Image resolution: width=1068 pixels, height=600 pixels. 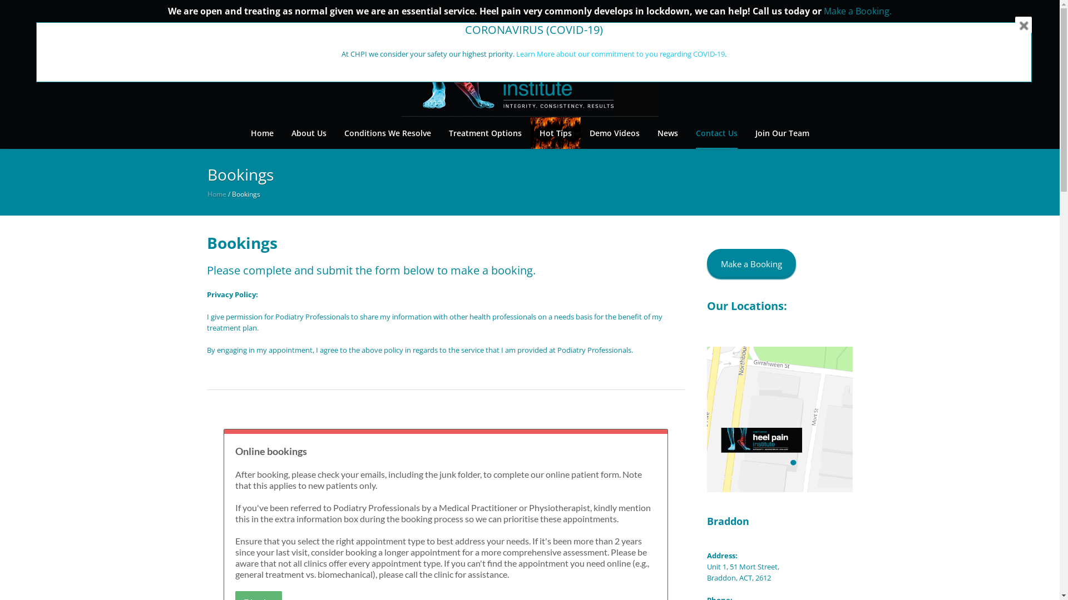 What do you see at coordinates (751, 263) in the screenshot?
I see `Make a Booking` at bounding box center [751, 263].